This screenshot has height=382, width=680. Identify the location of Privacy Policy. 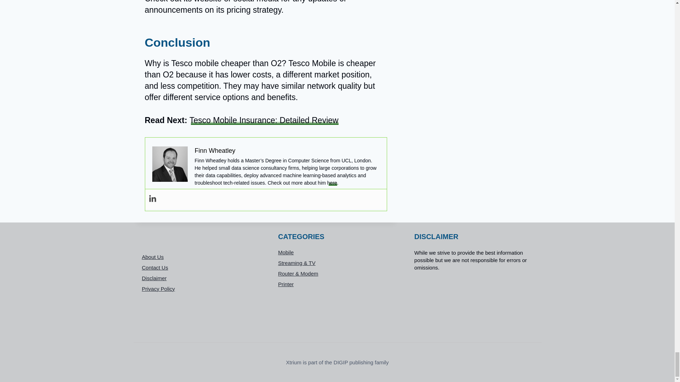
(201, 289).